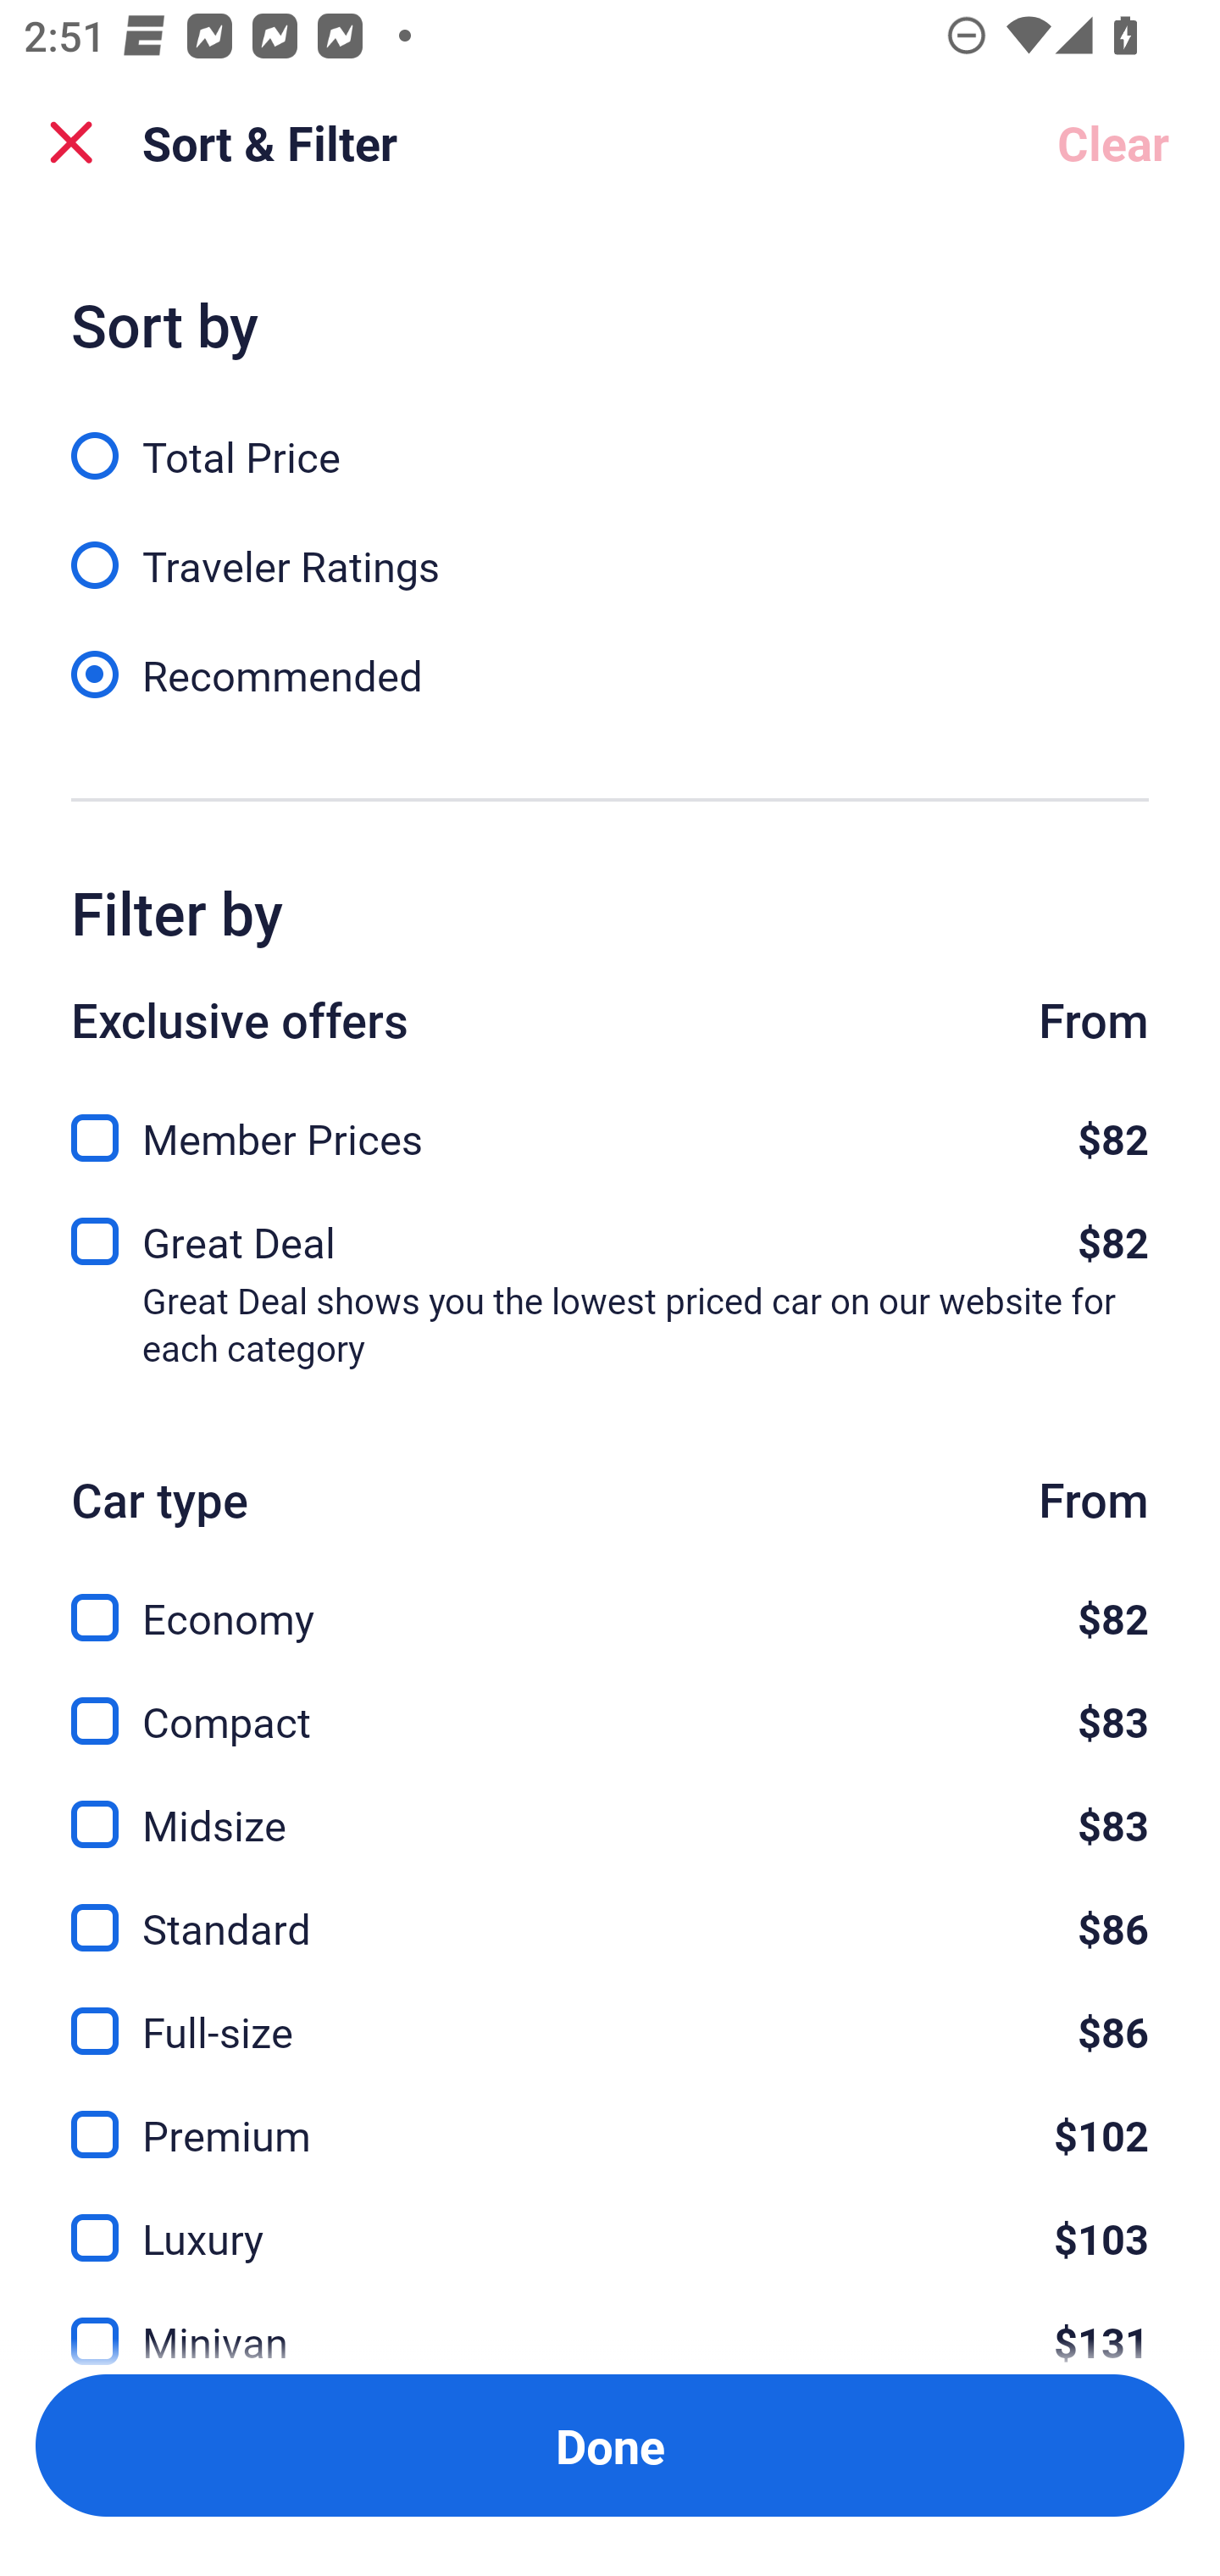 Image resolution: width=1220 pixels, height=2576 pixels. What do you see at coordinates (610, 2012) in the screenshot?
I see `Full-size, $86 Full-size $86` at bounding box center [610, 2012].